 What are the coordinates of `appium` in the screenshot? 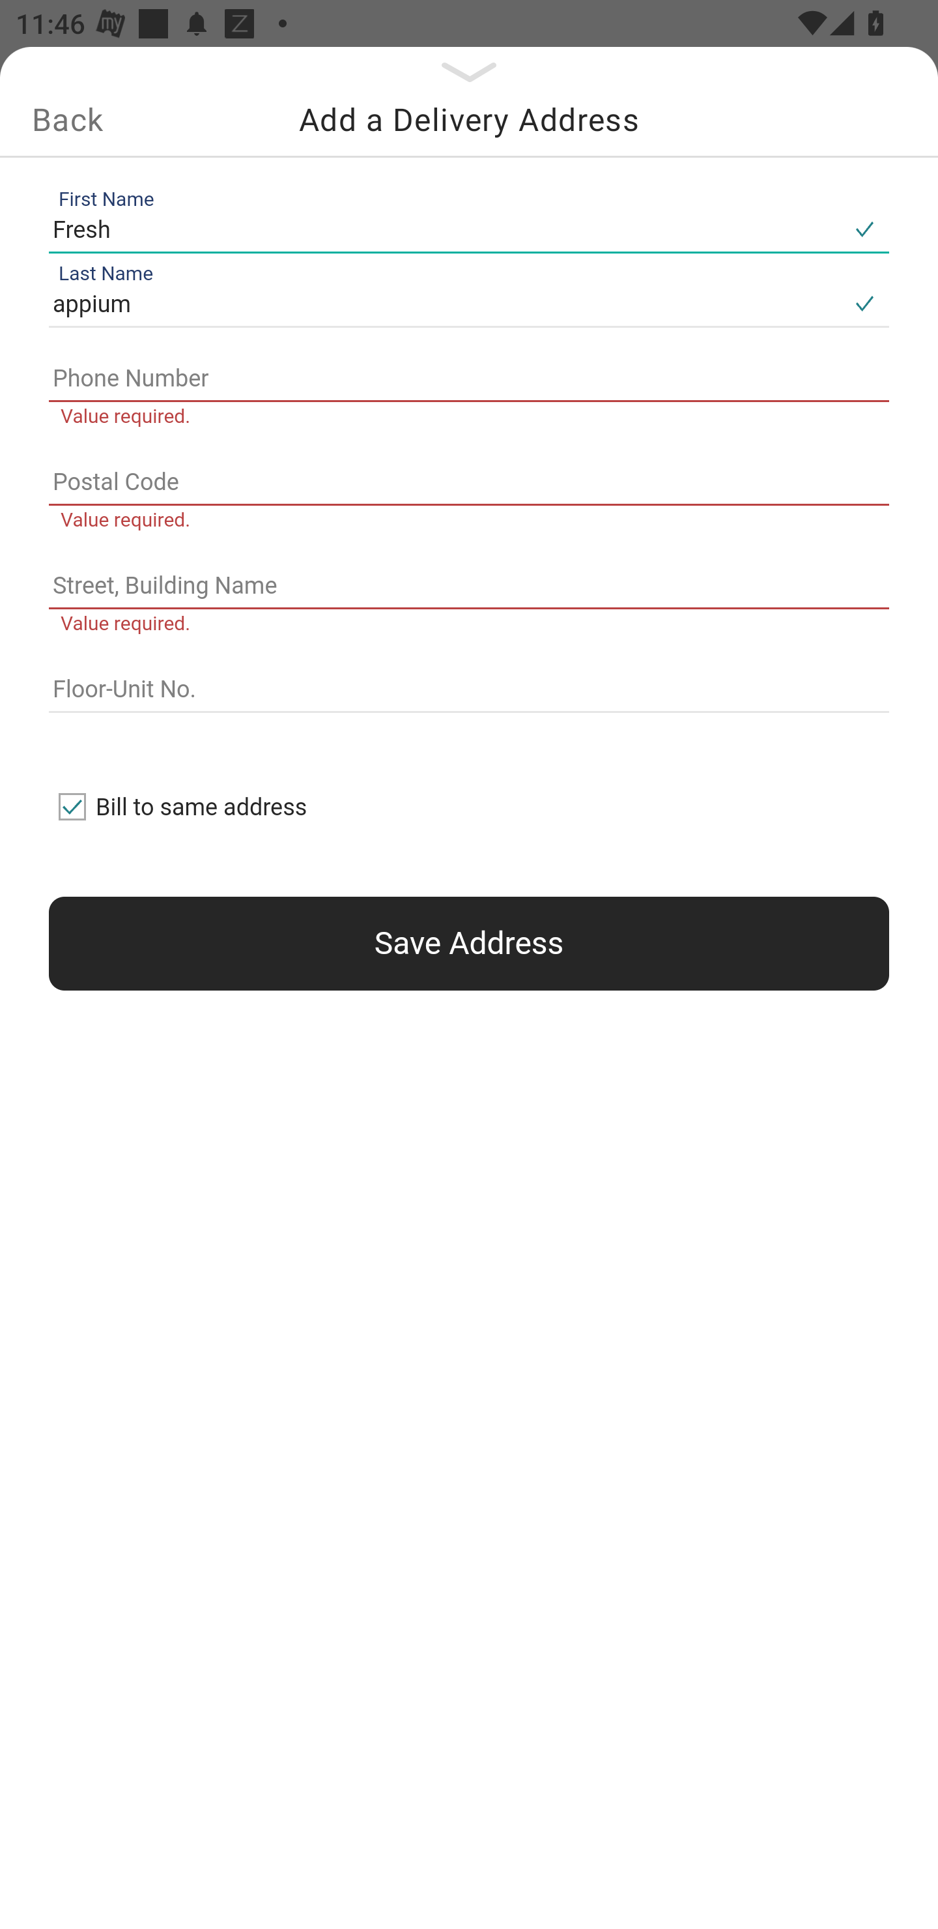 It's located at (444, 305).